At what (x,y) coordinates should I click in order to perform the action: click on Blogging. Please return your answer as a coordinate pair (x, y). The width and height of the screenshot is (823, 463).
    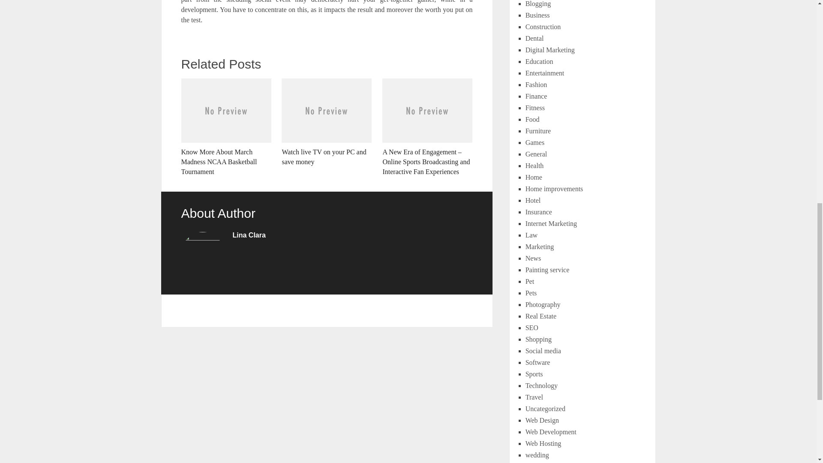
    Looking at the image, I should click on (538, 3).